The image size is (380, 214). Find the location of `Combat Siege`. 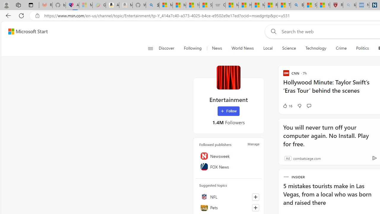

Combat Siege is located at coordinates (219, 5).